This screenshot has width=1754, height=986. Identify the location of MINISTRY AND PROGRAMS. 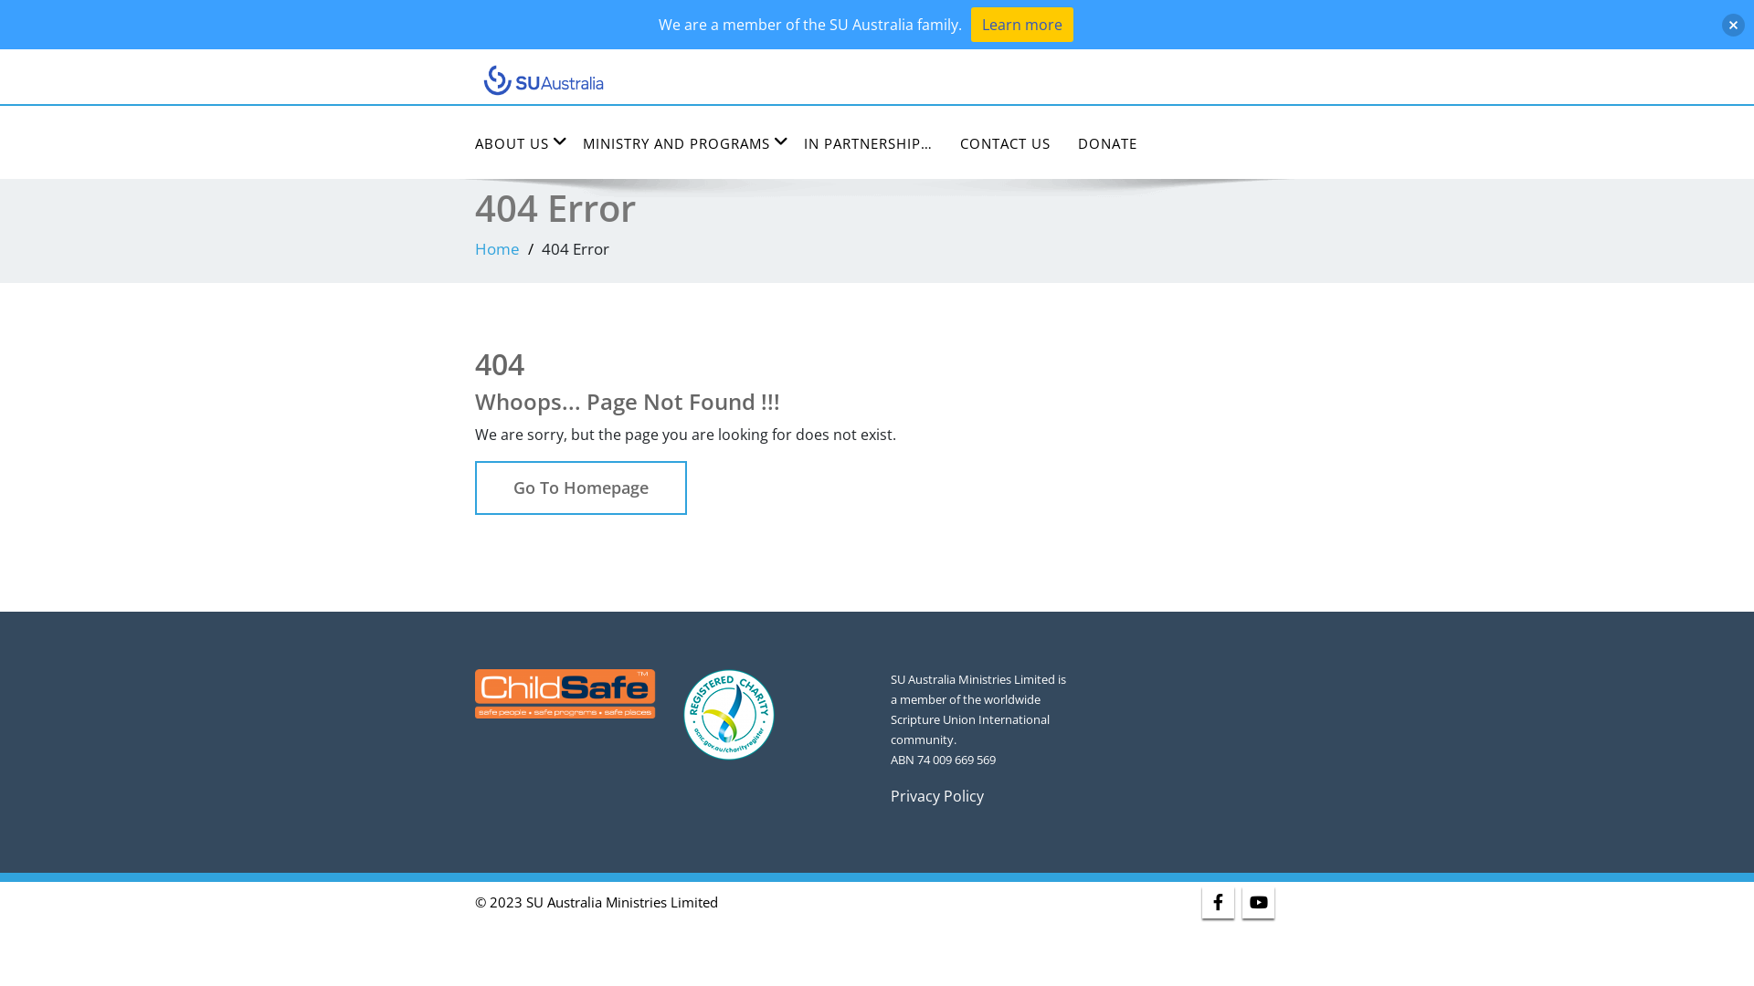
(680, 144).